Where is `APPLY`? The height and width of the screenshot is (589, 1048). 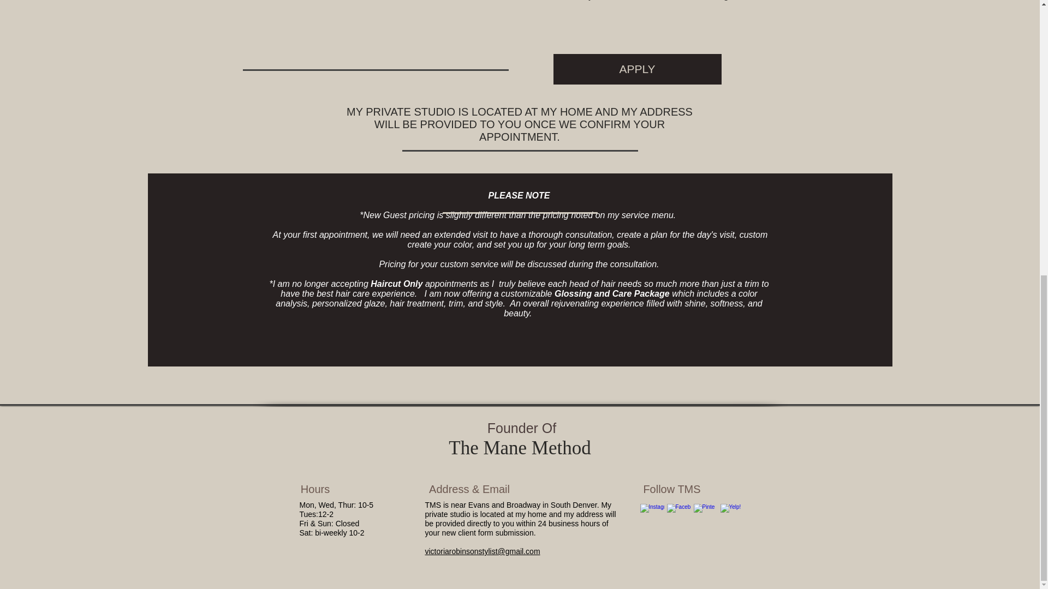 APPLY is located at coordinates (638, 69).